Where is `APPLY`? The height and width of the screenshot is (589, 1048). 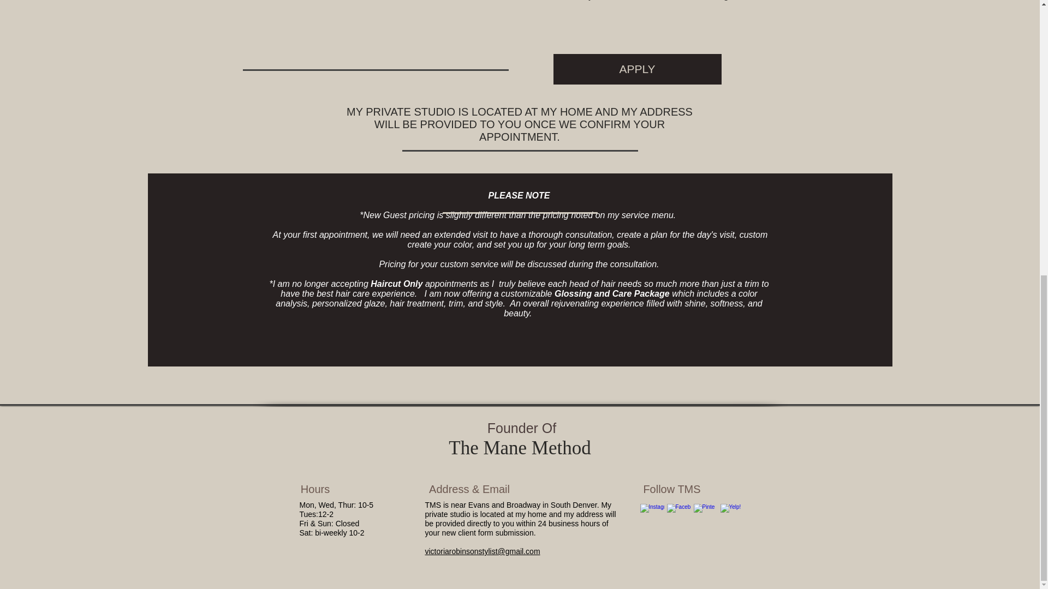 APPLY is located at coordinates (638, 69).